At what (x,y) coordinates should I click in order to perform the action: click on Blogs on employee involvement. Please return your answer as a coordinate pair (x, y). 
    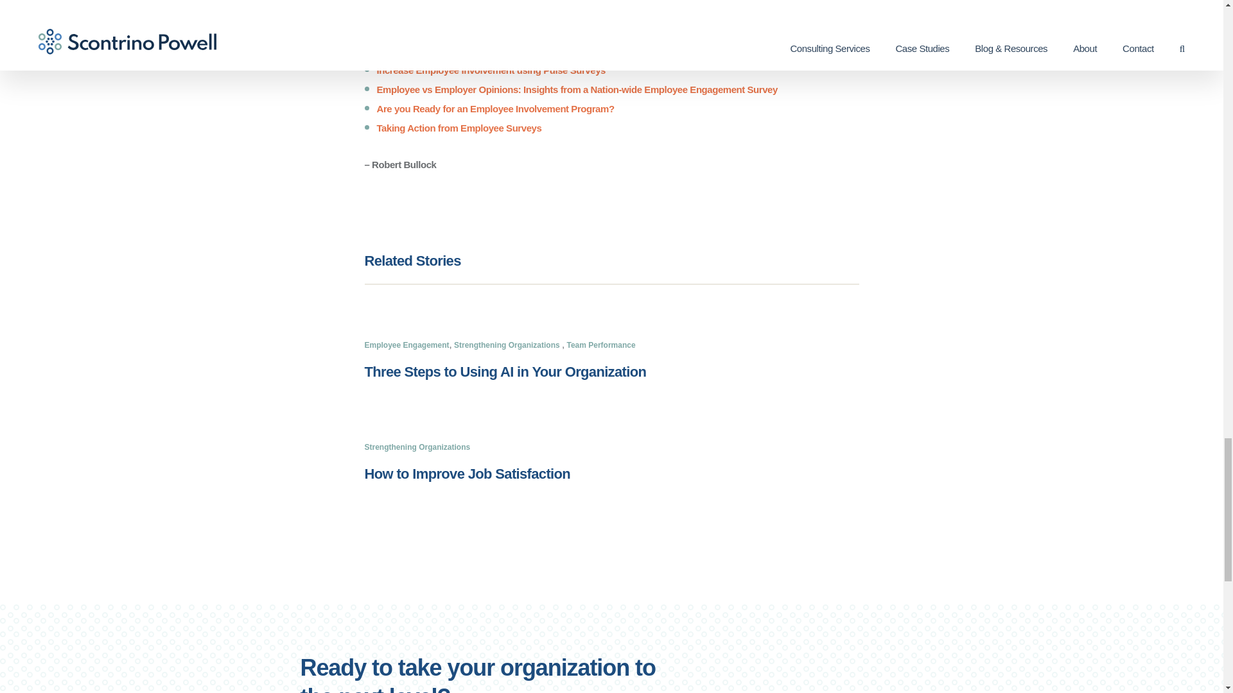
    Looking at the image, I should click on (601, 10).